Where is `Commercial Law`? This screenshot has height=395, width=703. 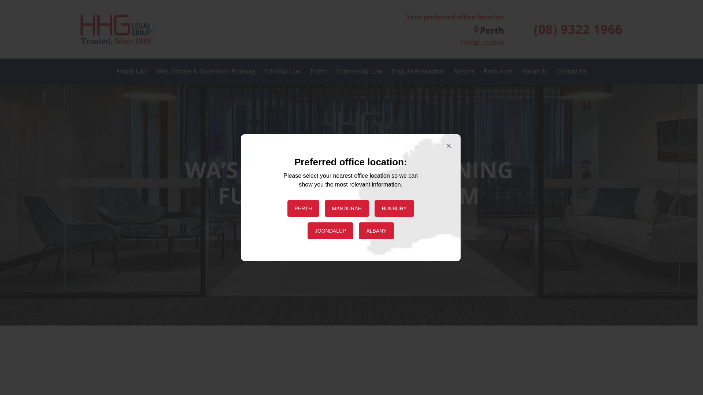
Commercial Law is located at coordinates (359, 71).